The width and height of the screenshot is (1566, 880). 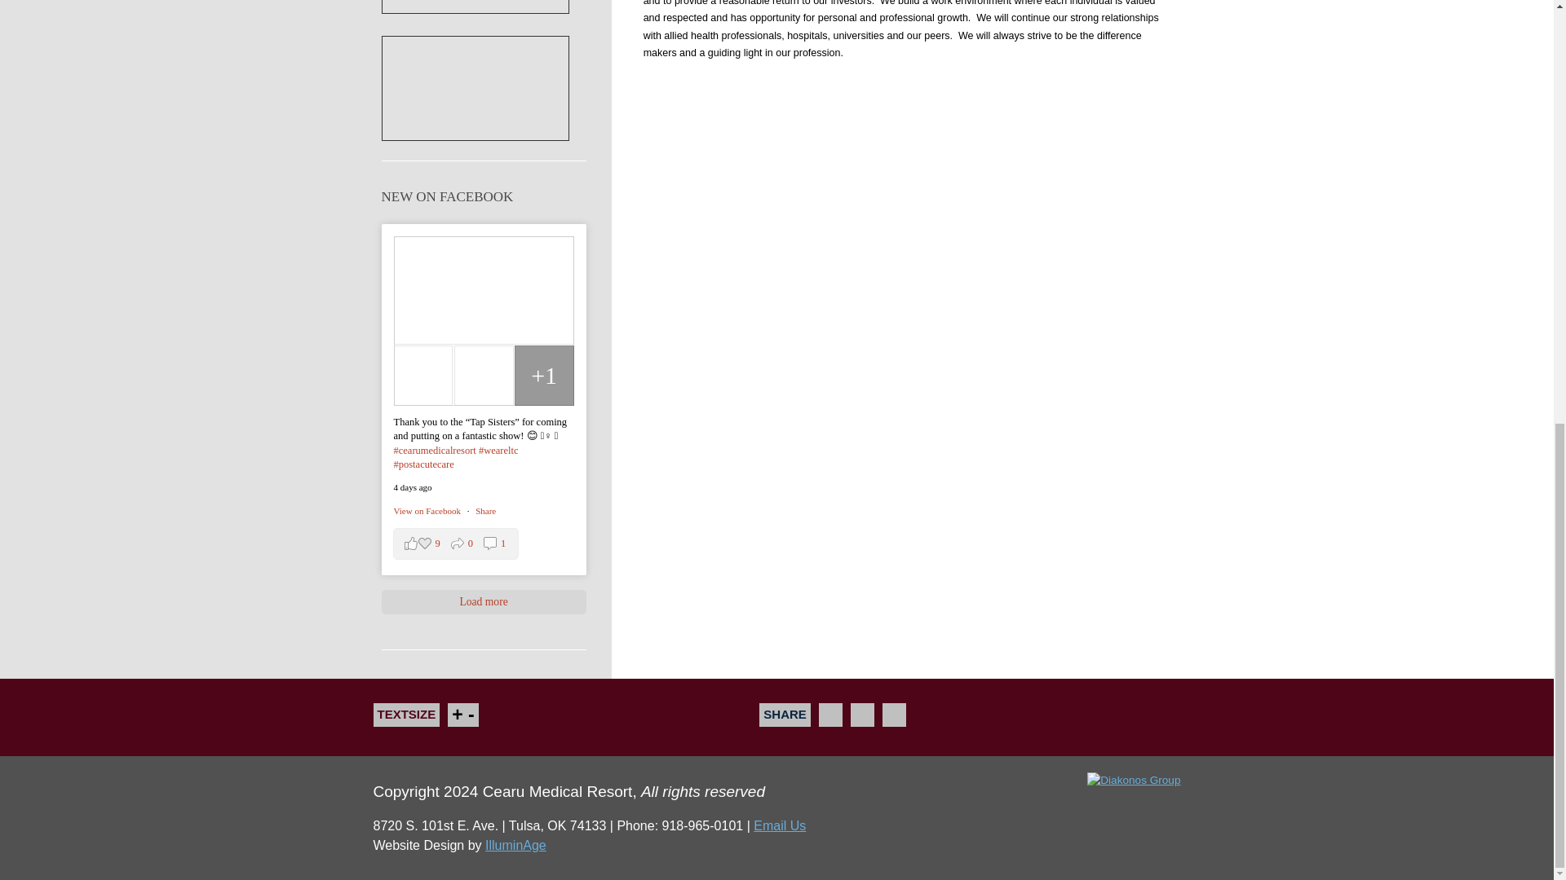 I want to click on Share, so click(x=486, y=510).